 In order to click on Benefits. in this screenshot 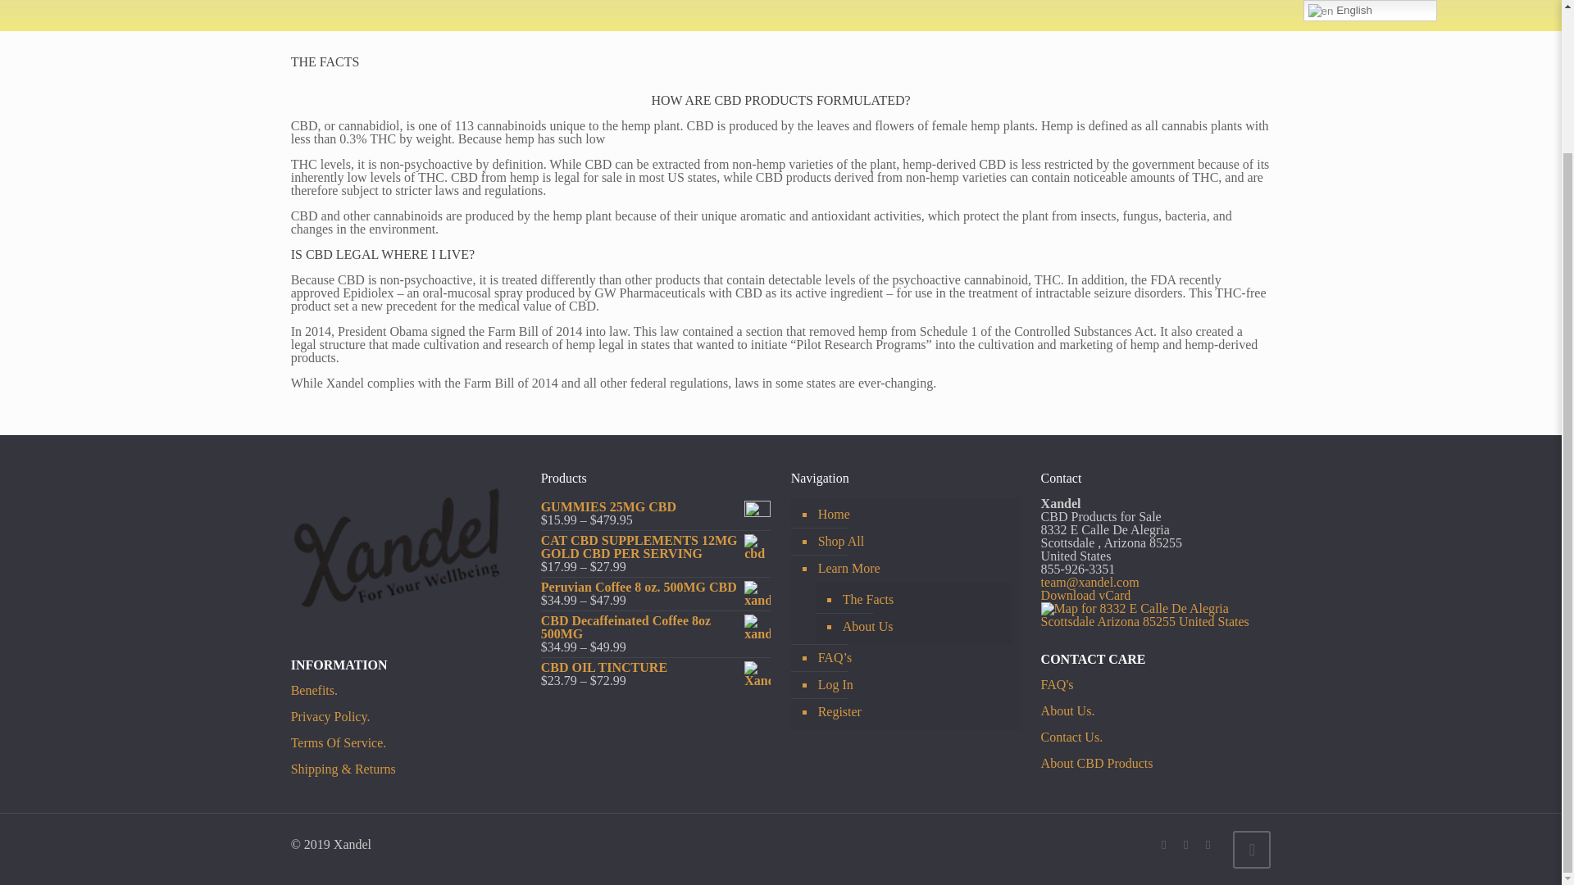, I will do `click(315, 690)`.